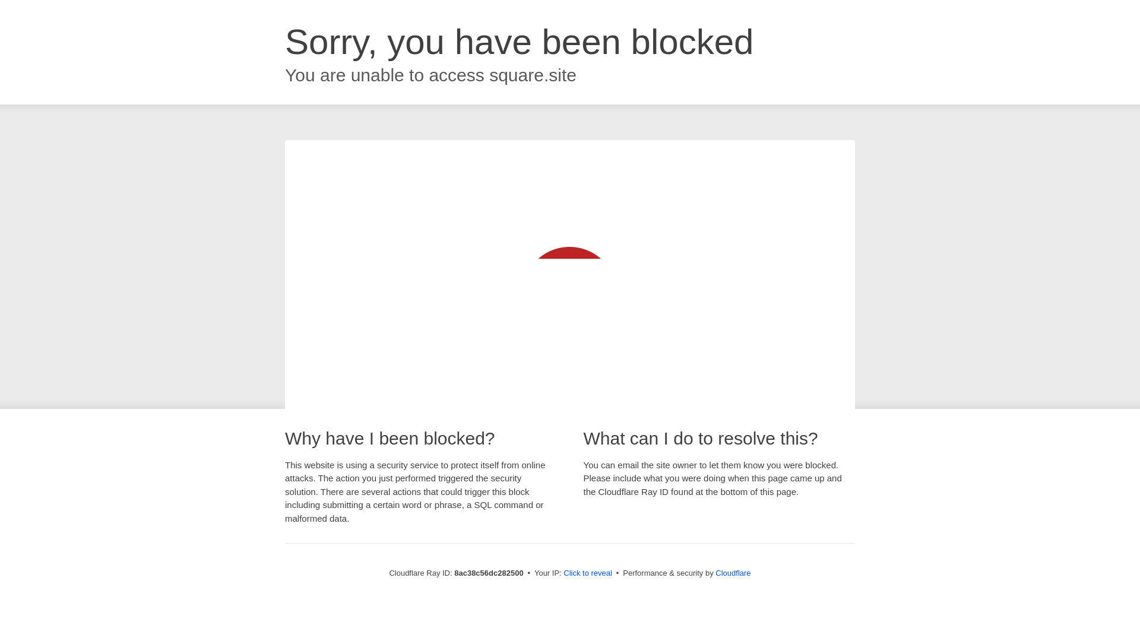 The height and width of the screenshot is (641, 1140). I want to click on Cloudflare, so click(733, 573).